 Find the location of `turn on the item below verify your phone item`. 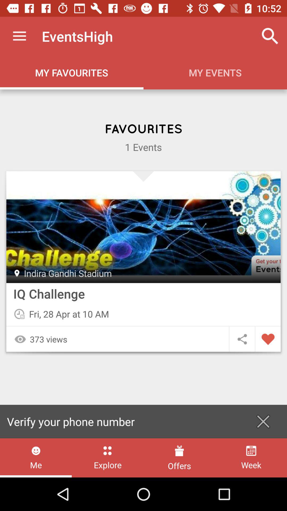

turn on the item below verify your phone item is located at coordinates (107, 458).